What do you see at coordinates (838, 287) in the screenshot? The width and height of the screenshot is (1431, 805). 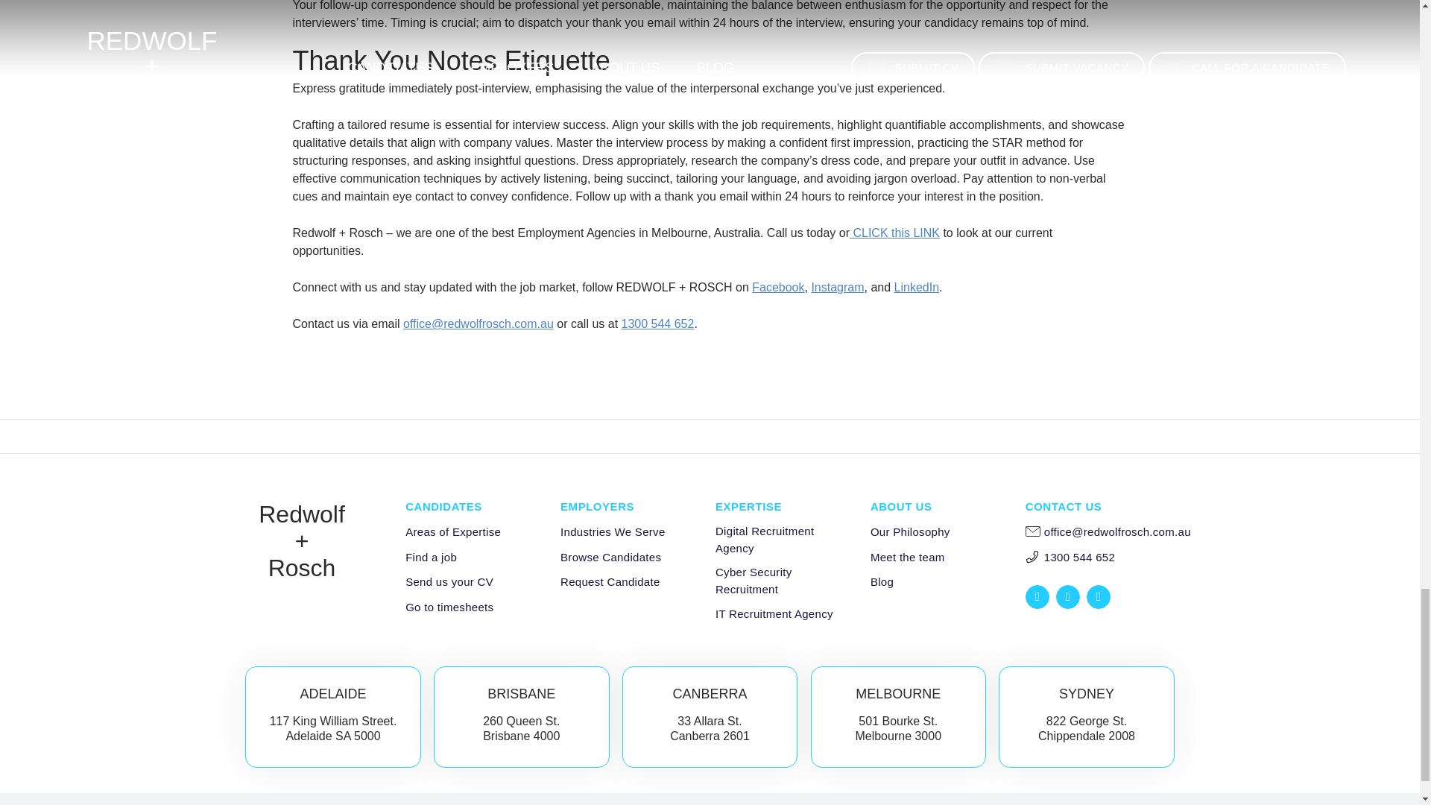 I see `Instagram` at bounding box center [838, 287].